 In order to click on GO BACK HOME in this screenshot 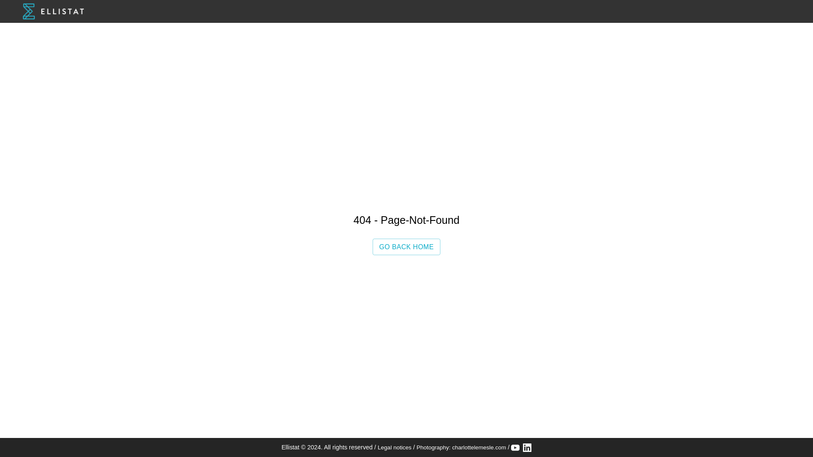, I will do `click(406, 247)`.